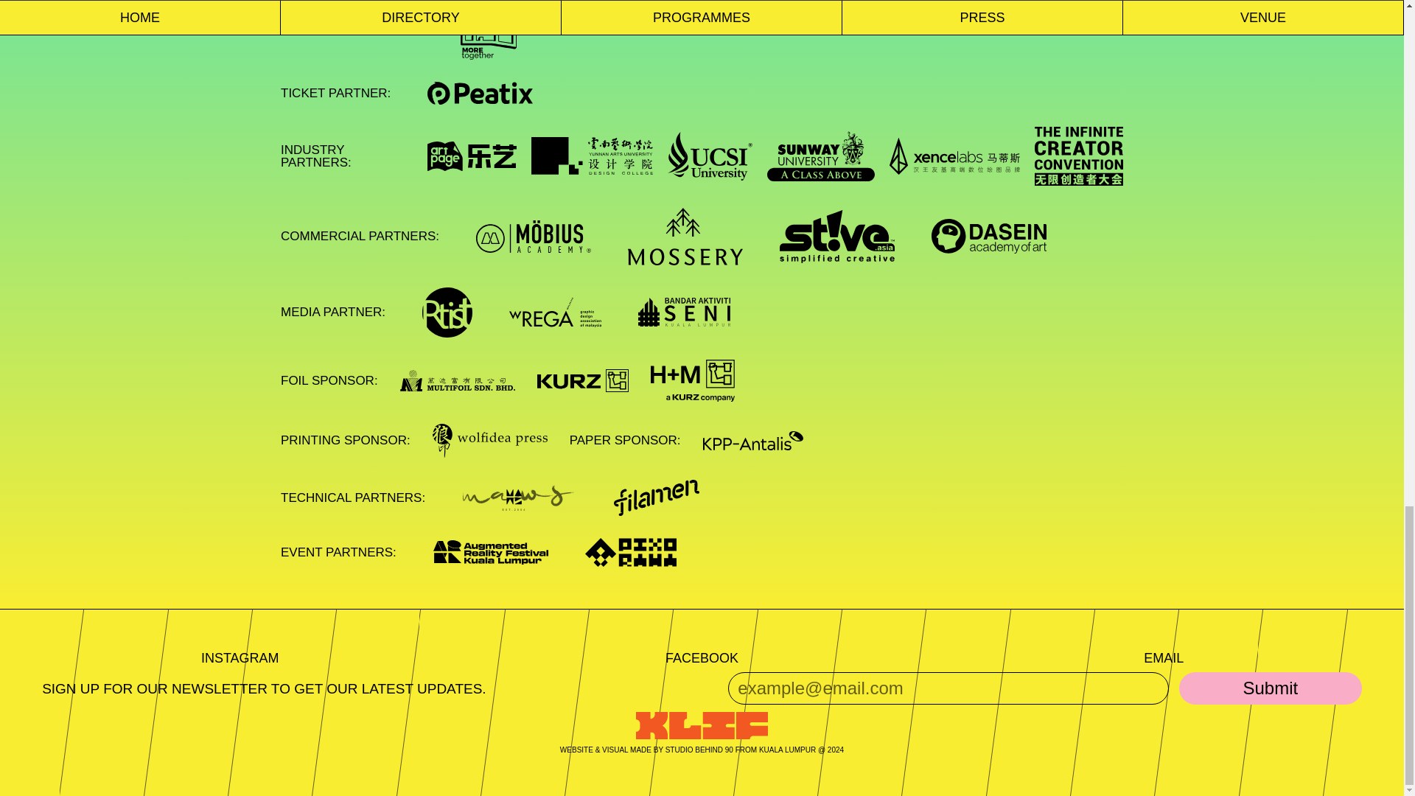 The image size is (1415, 796). I want to click on Submit, so click(1270, 688).